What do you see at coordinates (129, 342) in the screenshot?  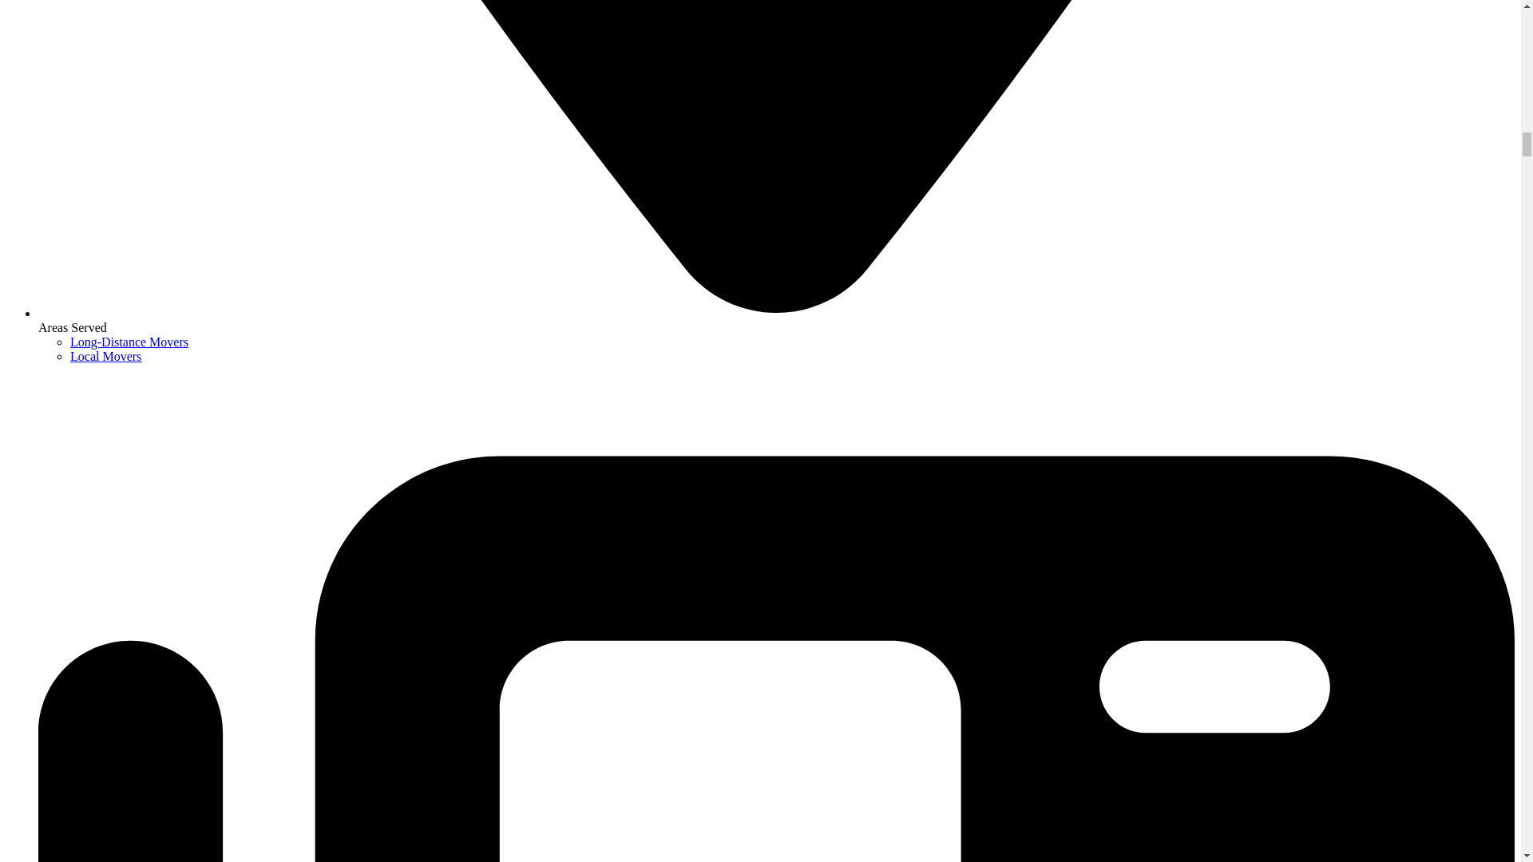 I see `Long-Distance Movers` at bounding box center [129, 342].